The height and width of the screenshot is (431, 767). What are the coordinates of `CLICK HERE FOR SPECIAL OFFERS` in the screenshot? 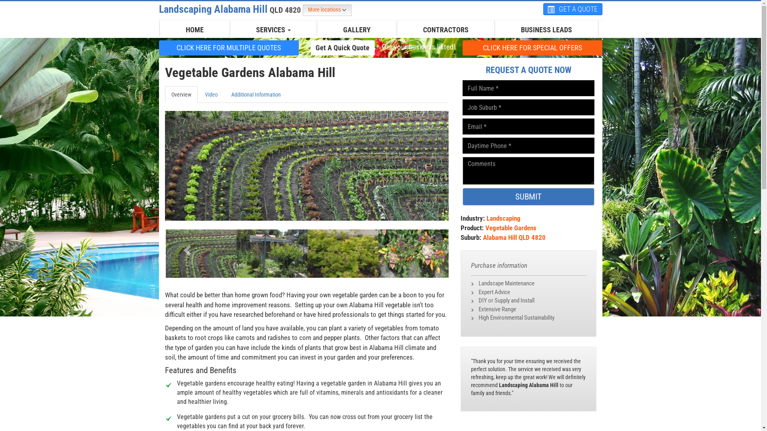 It's located at (533, 47).